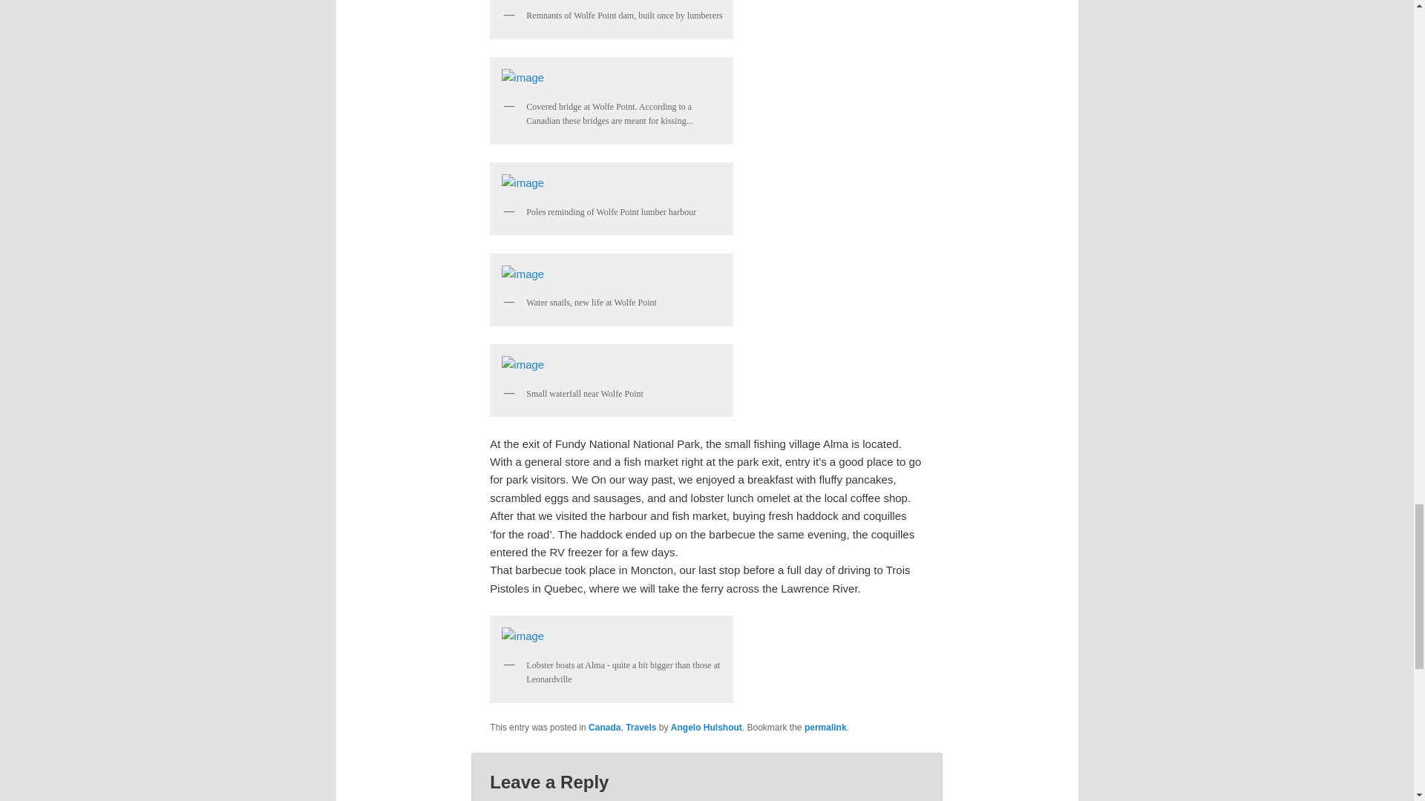 Image resolution: width=1425 pixels, height=801 pixels. Describe the element at coordinates (640, 728) in the screenshot. I see `Travels` at that location.